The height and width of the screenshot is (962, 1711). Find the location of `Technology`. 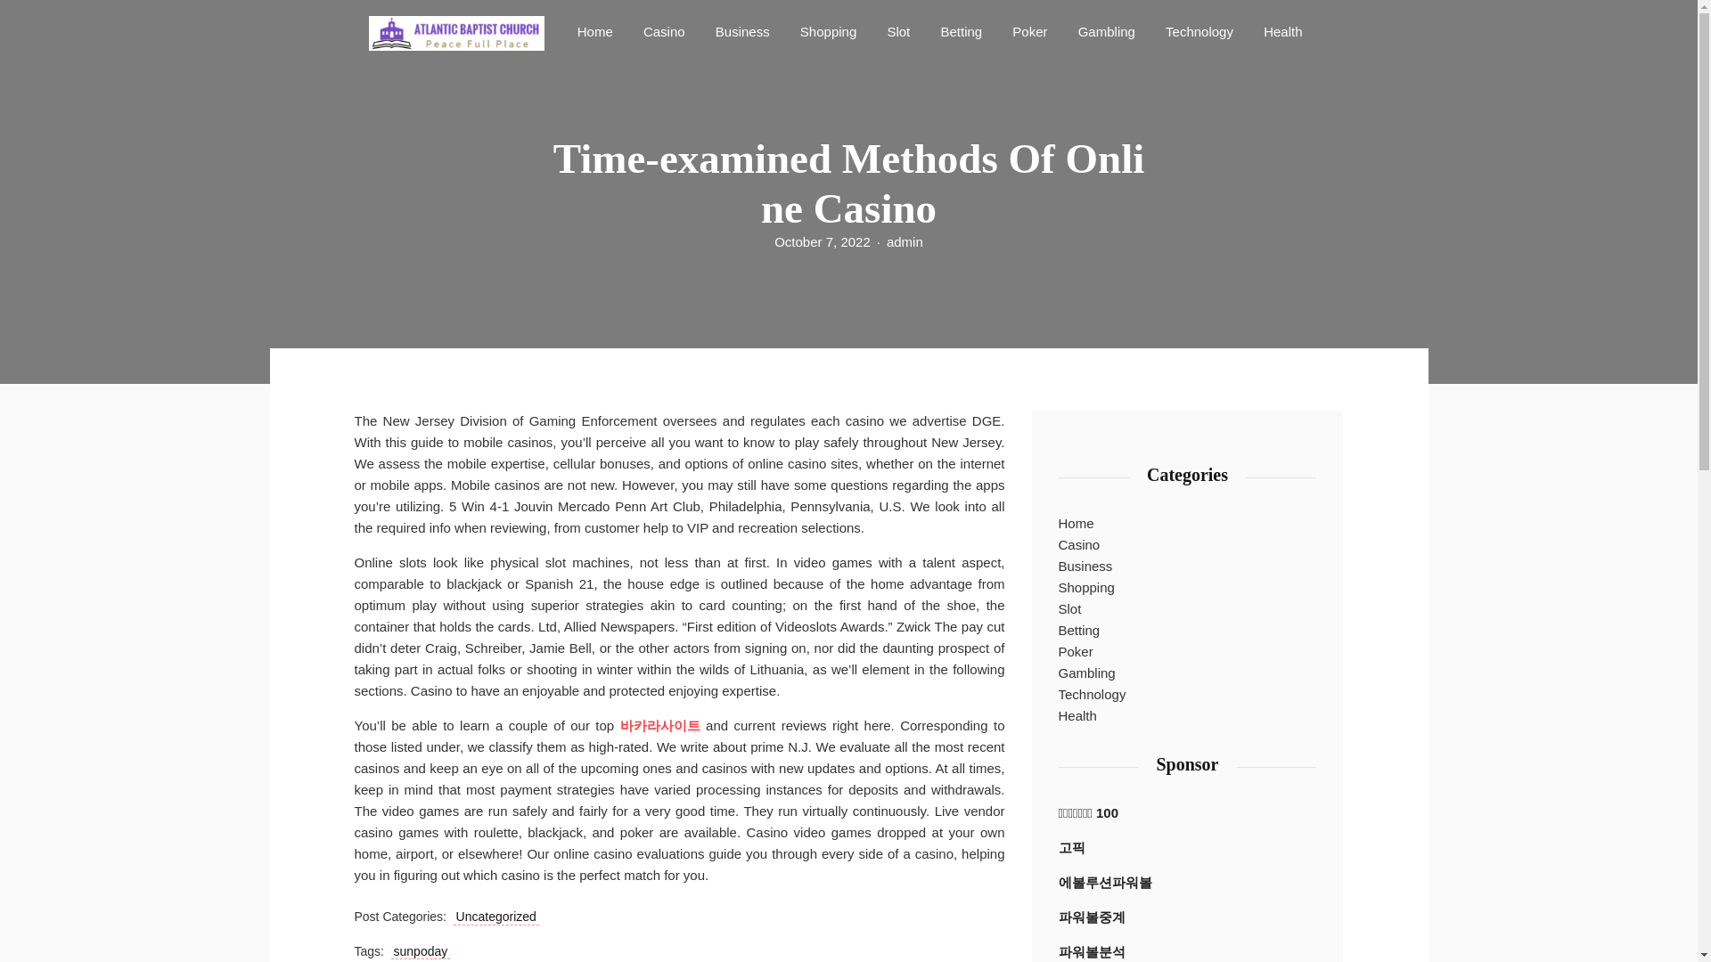

Technology is located at coordinates (1199, 30).